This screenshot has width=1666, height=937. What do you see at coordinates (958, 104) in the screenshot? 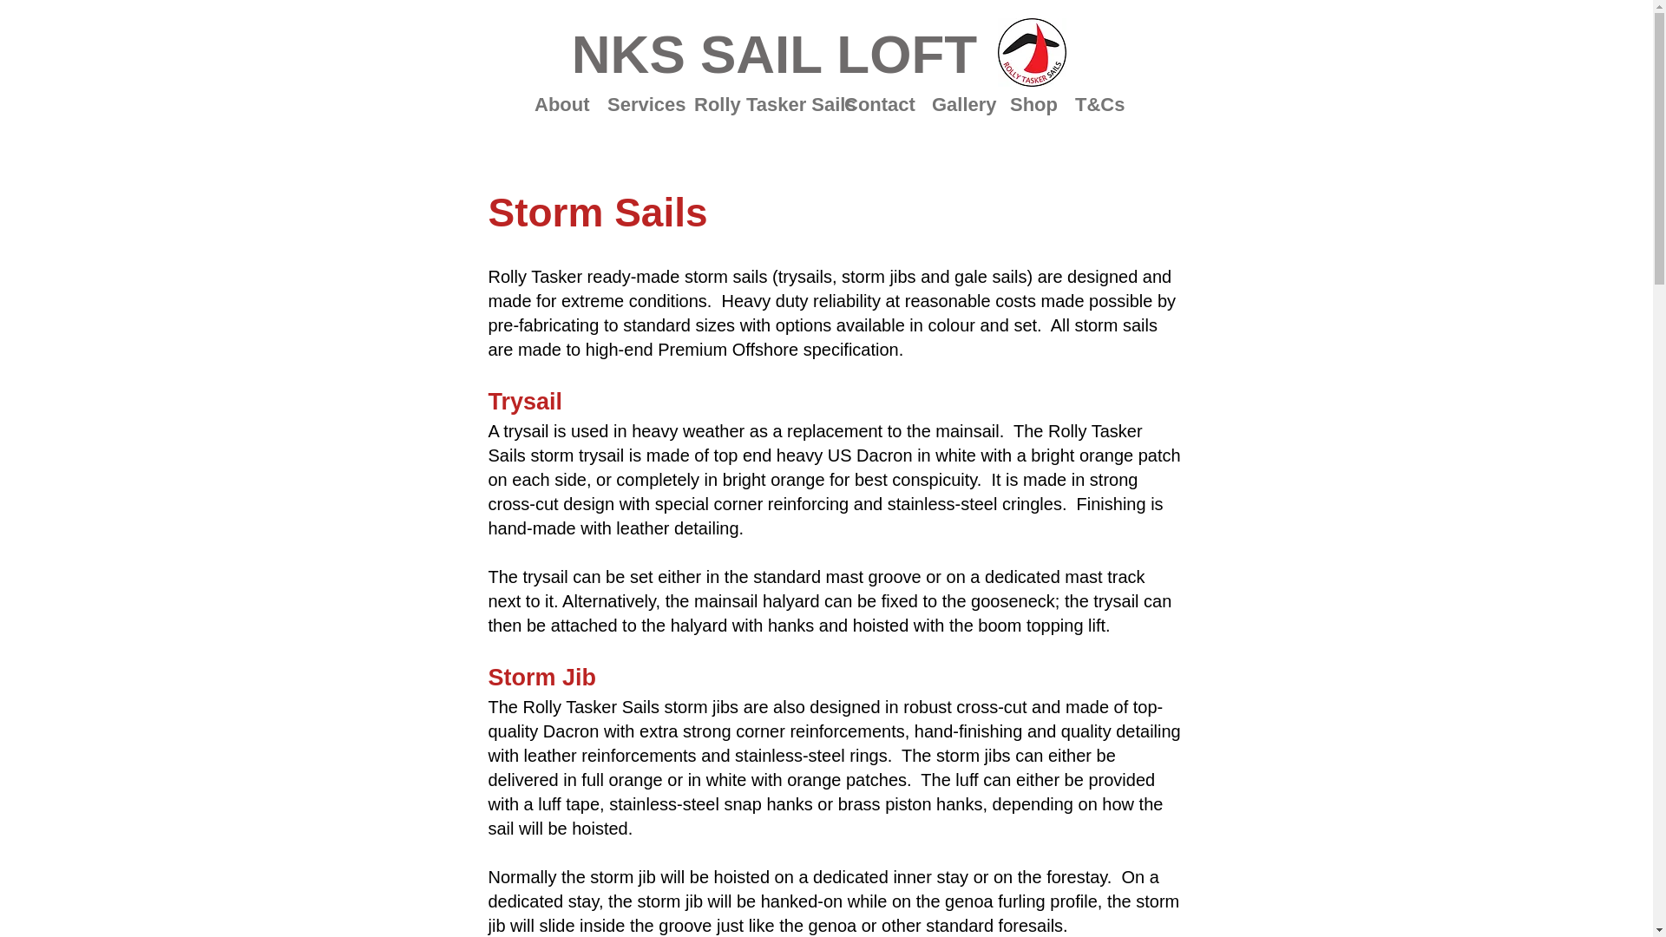
I see `Gallery` at bounding box center [958, 104].